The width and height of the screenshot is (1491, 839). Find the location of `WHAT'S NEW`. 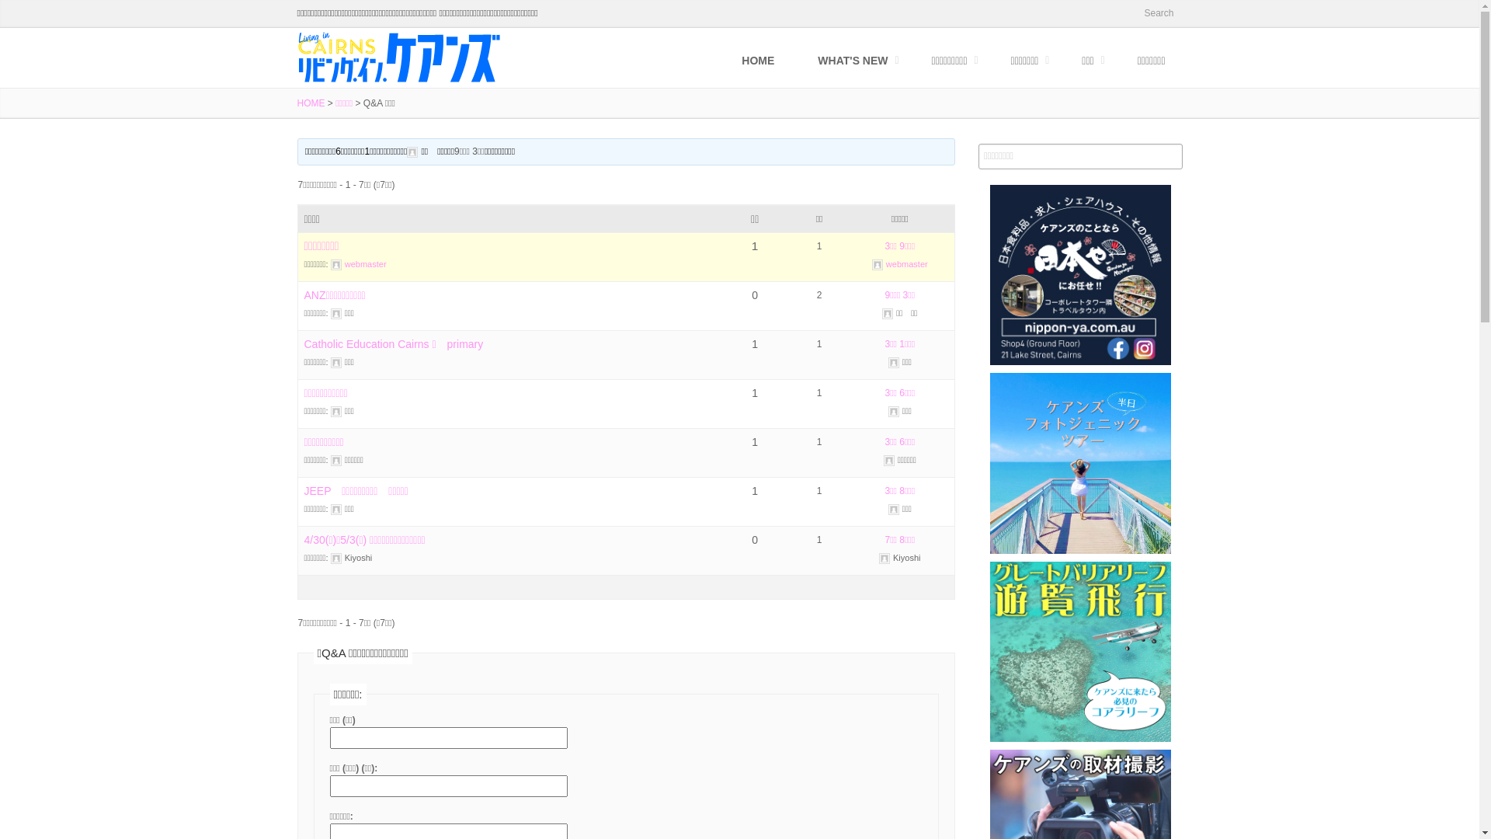

WHAT'S NEW is located at coordinates (853, 61).